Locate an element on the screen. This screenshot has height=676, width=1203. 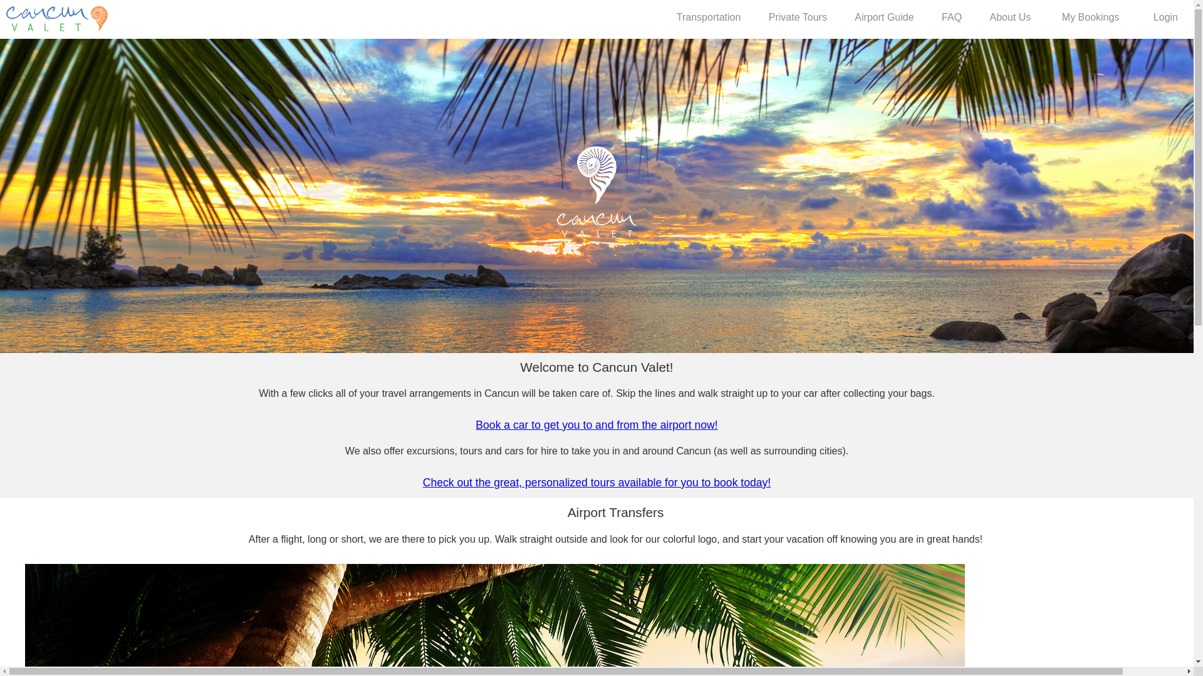
FAQ is located at coordinates (951, 18).